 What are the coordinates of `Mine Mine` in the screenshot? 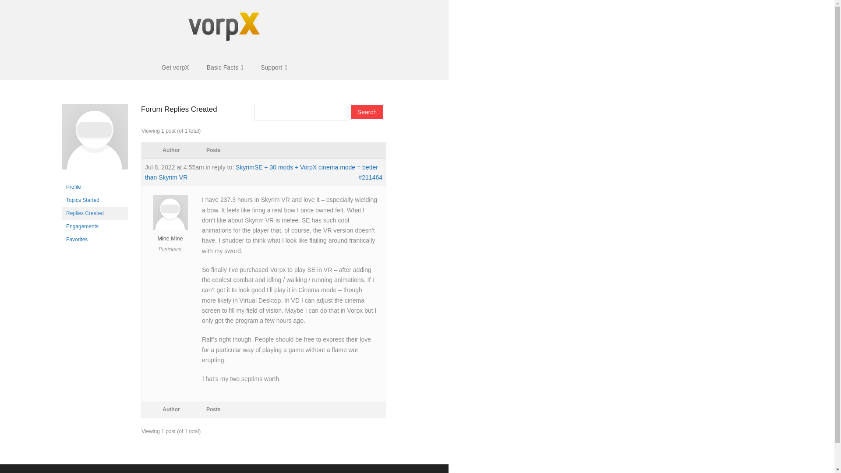 It's located at (95, 176).